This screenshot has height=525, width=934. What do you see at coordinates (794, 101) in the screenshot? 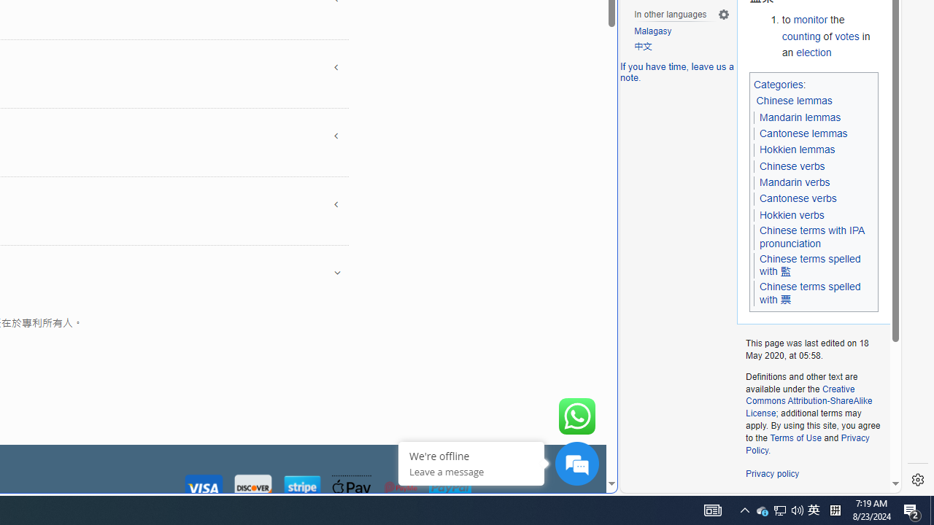
I see `Chinese lemmas` at bounding box center [794, 101].